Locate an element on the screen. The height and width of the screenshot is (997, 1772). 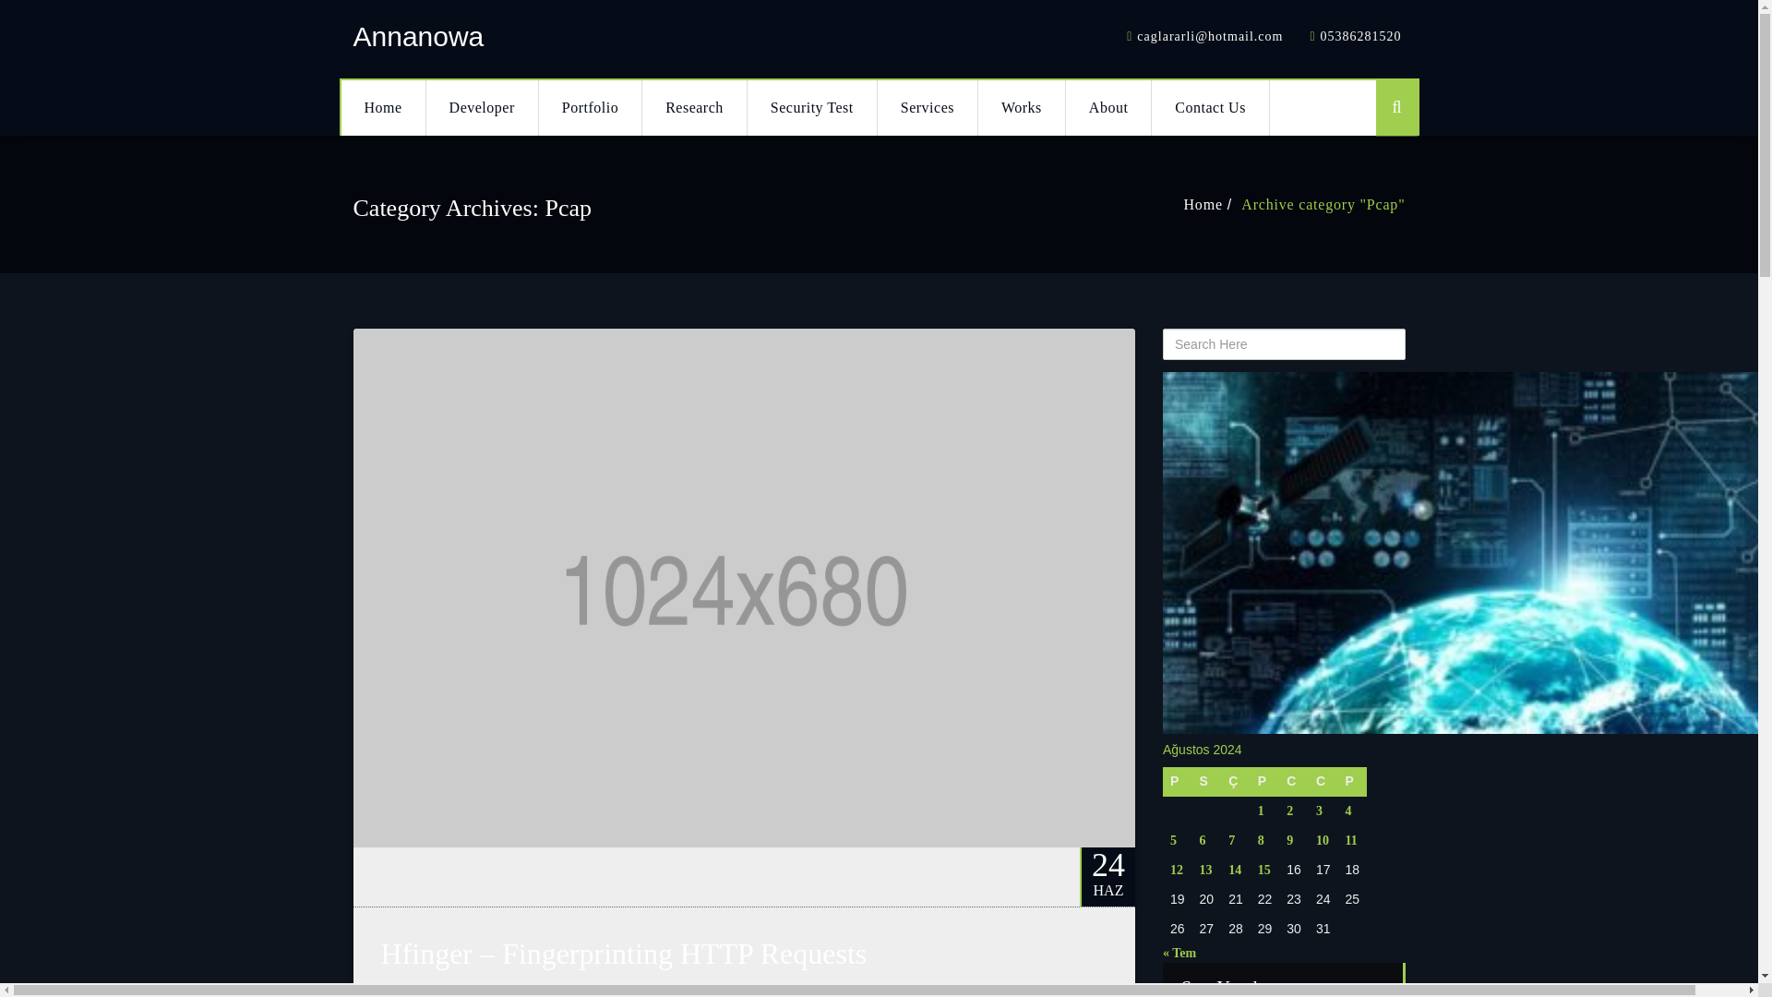
Cumartesi is located at coordinates (1323, 781).